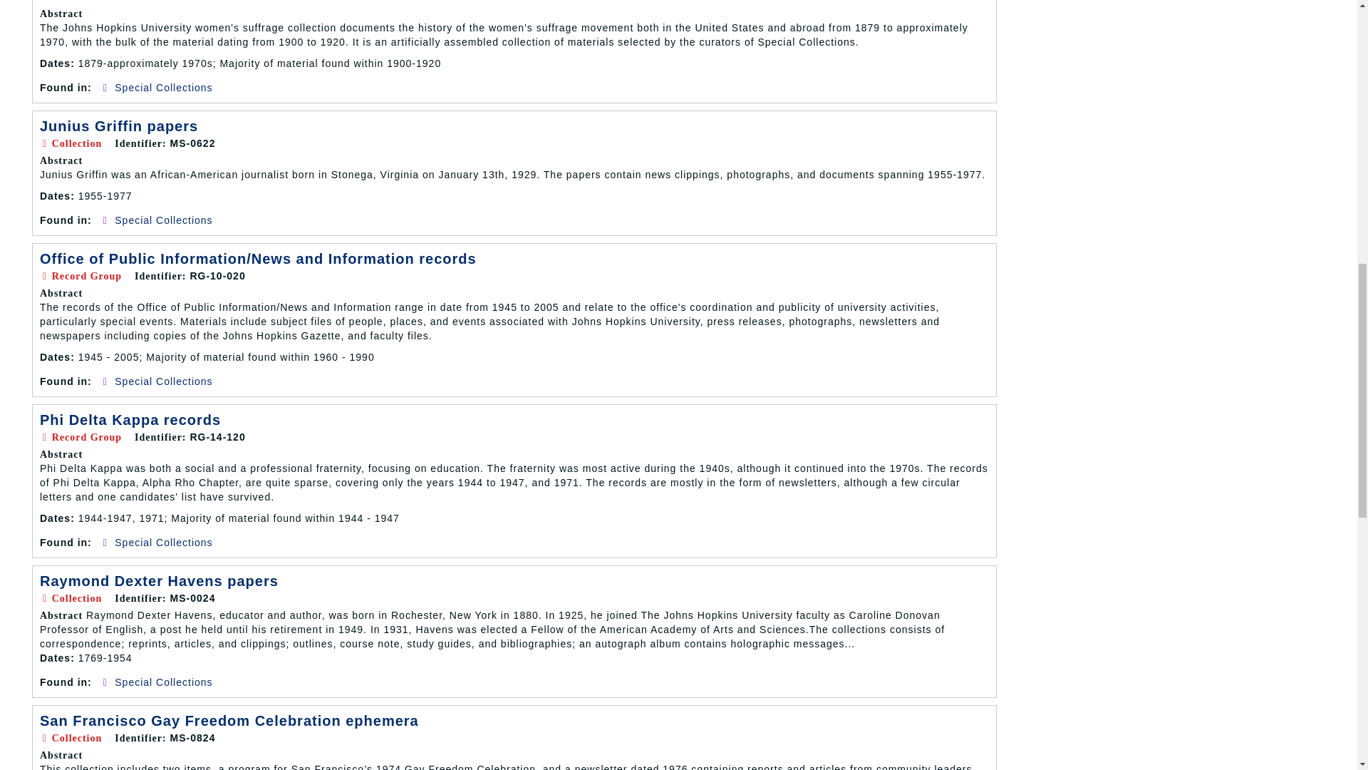 This screenshot has height=770, width=1368. What do you see at coordinates (163, 542) in the screenshot?
I see `Special Collections` at bounding box center [163, 542].